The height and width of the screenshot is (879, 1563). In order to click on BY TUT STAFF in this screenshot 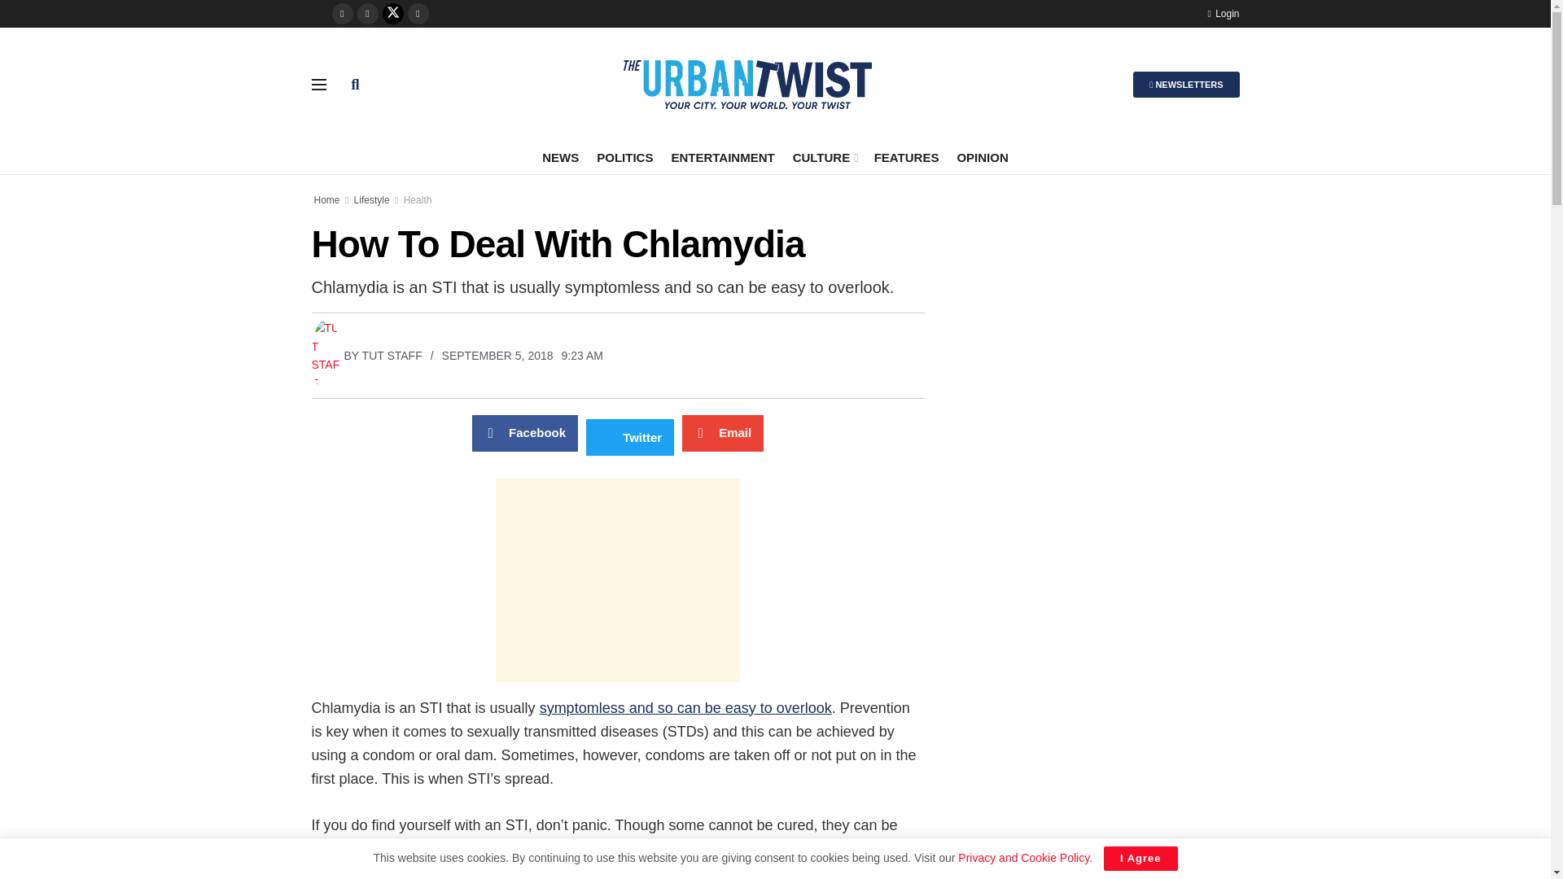, I will do `click(366, 355)`.